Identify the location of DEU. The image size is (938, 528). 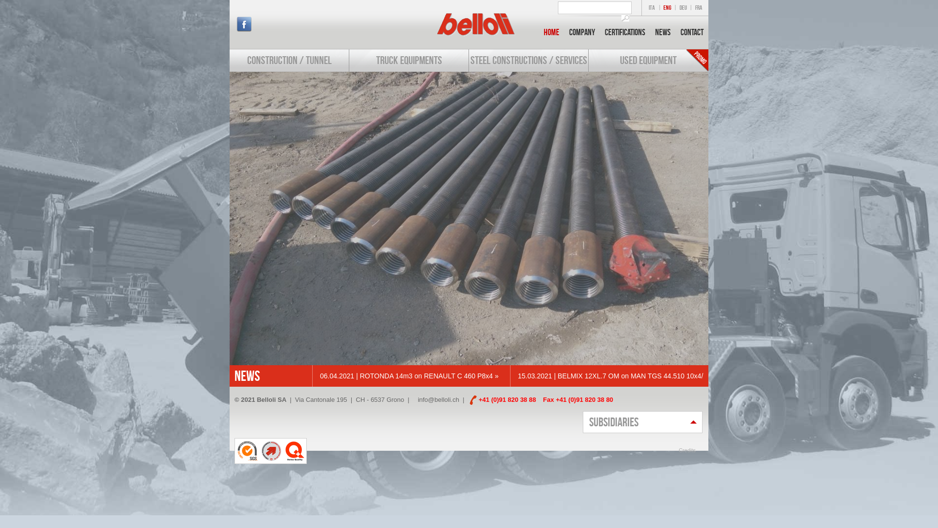
(683, 8).